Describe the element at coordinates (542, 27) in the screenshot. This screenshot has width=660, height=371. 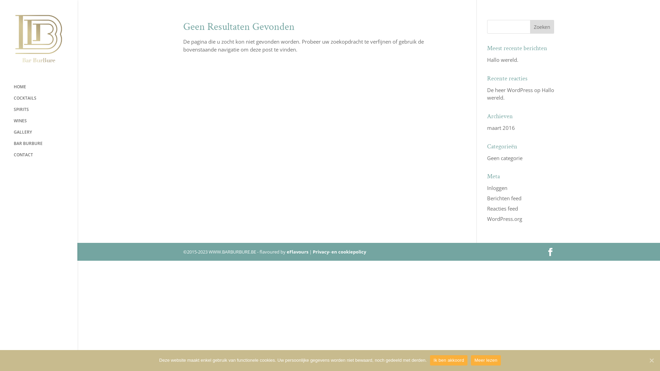
I see `Zoeken` at that location.